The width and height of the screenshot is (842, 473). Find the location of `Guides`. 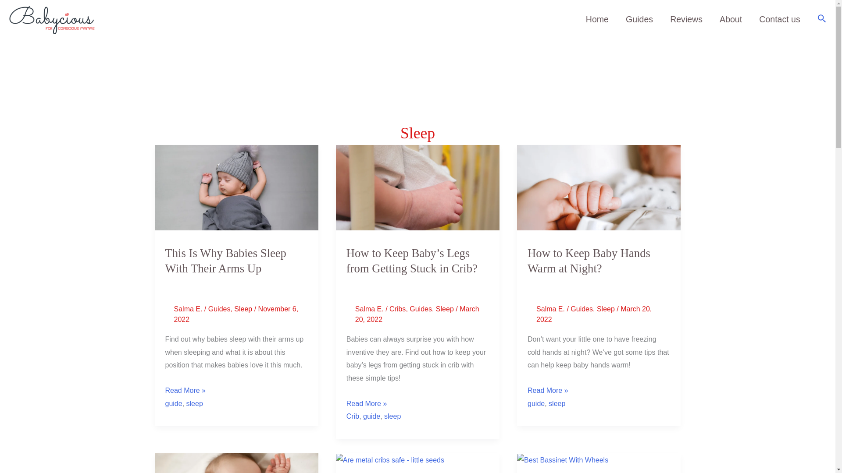

Guides is located at coordinates (219, 308).